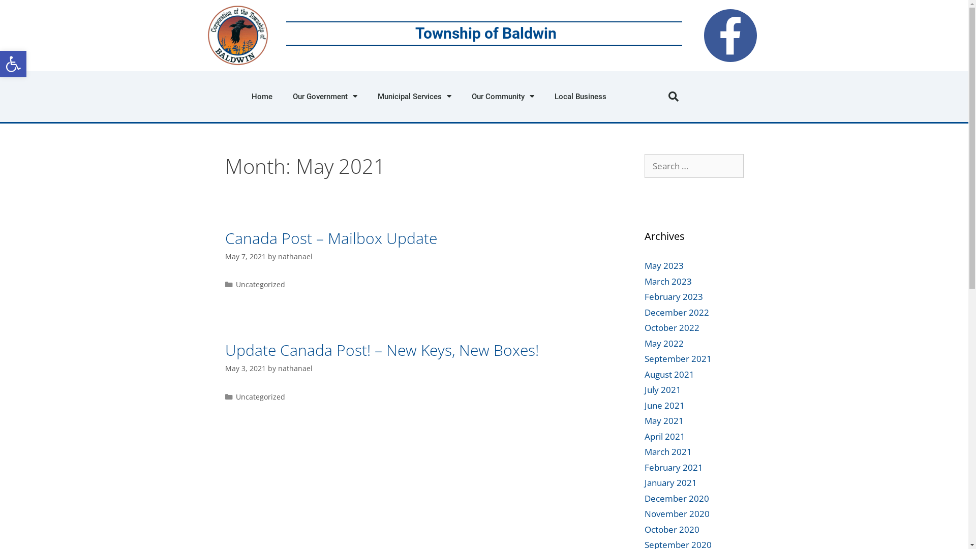 The height and width of the screenshot is (549, 976). What do you see at coordinates (672, 530) in the screenshot?
I see `October 2020` at bounding box center [672, 530].